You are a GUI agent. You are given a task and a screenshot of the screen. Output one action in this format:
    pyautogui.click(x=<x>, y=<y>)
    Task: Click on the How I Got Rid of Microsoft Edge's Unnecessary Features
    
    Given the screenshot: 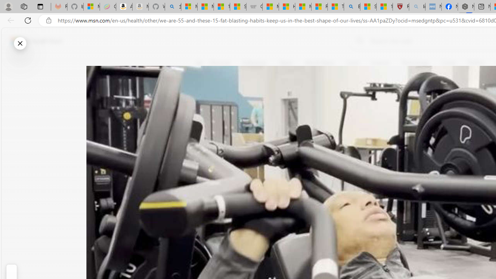 What is the action you would take?
    pyautogui.click(x=287, y=7)
    